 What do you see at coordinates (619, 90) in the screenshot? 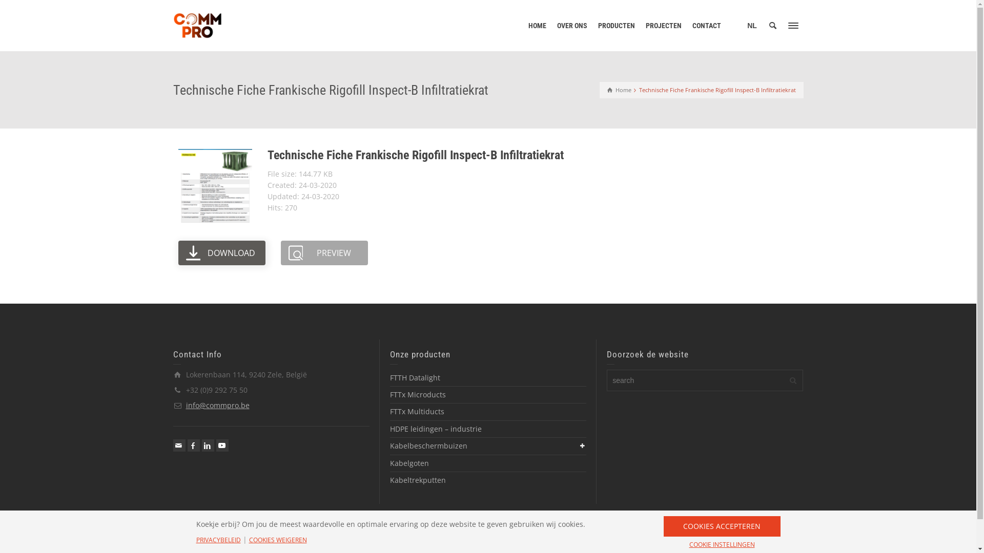
I see `Home` at bounding box center [619, 90].